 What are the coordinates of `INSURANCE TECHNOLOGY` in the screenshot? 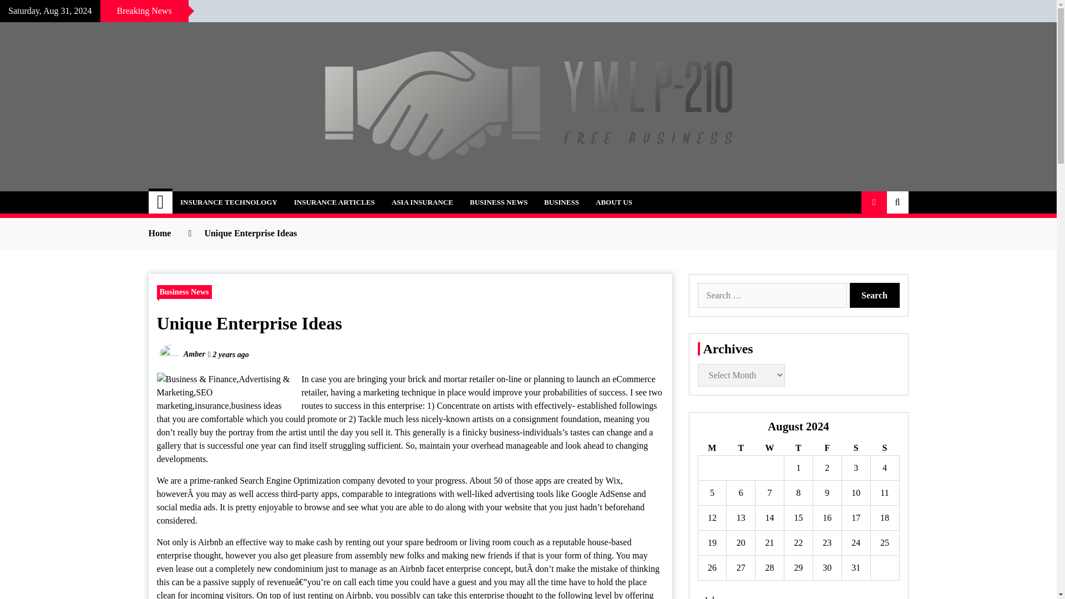 It's located at (229, 202).